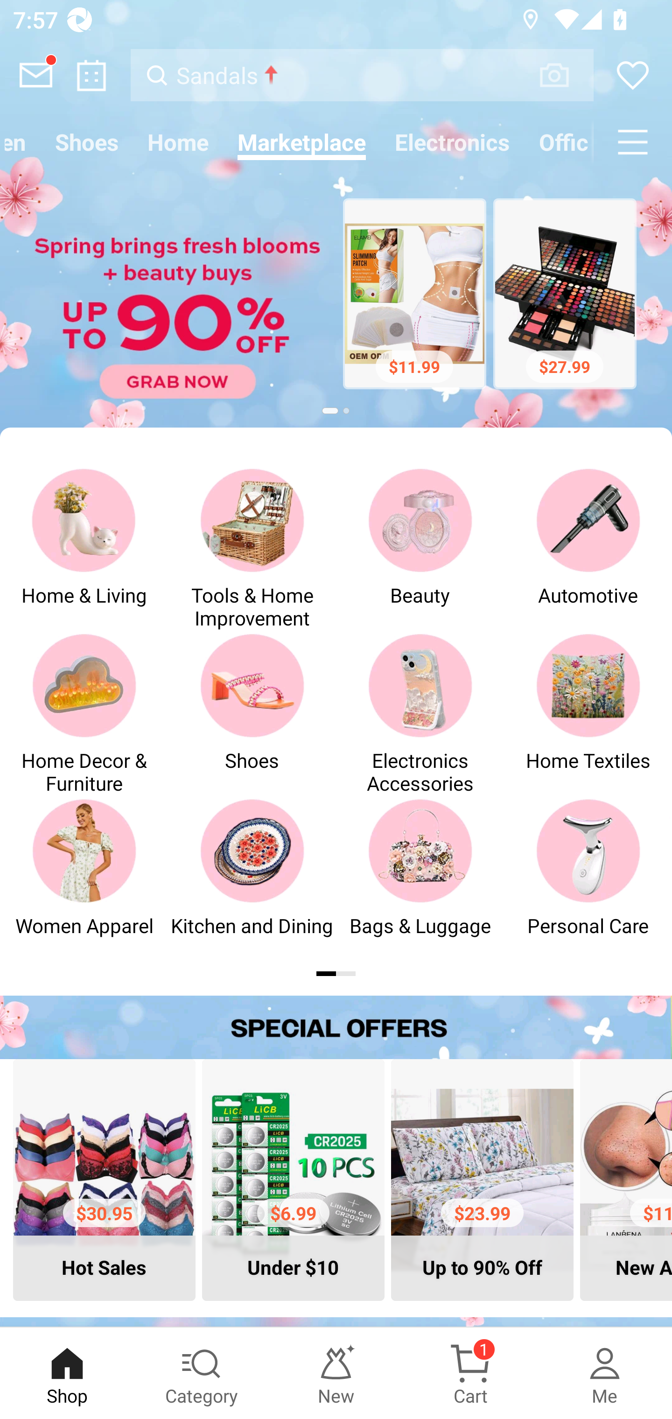 The image size is (672, 1419). What do you see at coordinates (178, 142) in the screenshot?
I see `Home` at bounding box center [178, 142].